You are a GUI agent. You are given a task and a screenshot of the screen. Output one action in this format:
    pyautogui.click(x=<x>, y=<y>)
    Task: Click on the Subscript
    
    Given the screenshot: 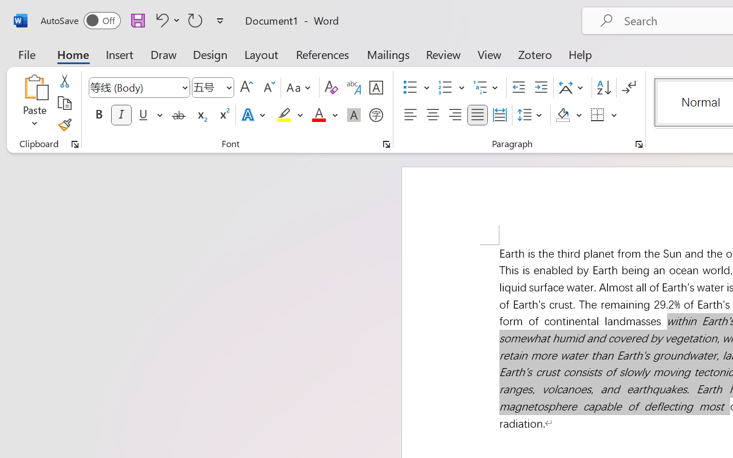 What is the action you would take?
    pyautogui.click(x=200, y=115)
    